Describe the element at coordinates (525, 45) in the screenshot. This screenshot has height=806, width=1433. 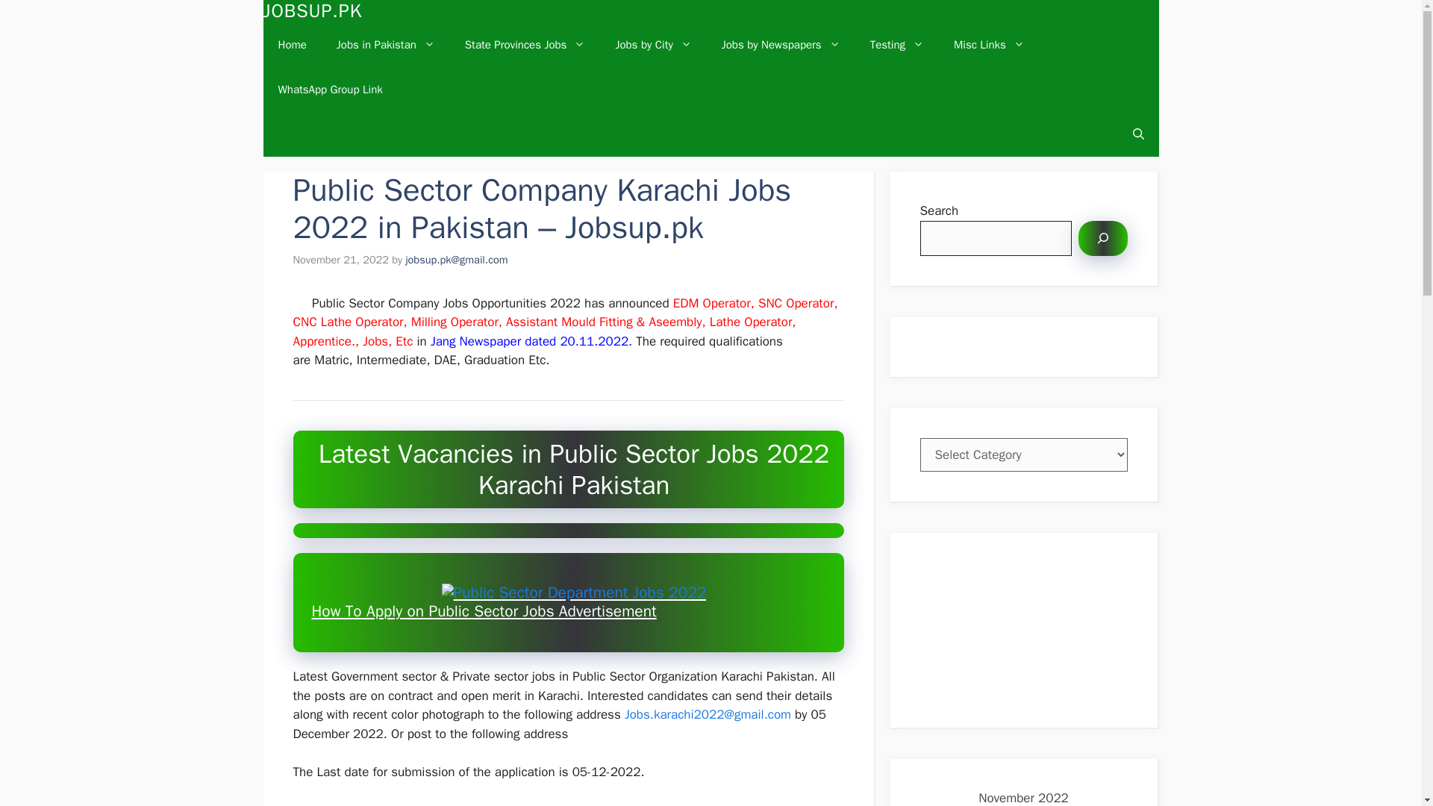
I see `State Provinces Jobs` at that location.